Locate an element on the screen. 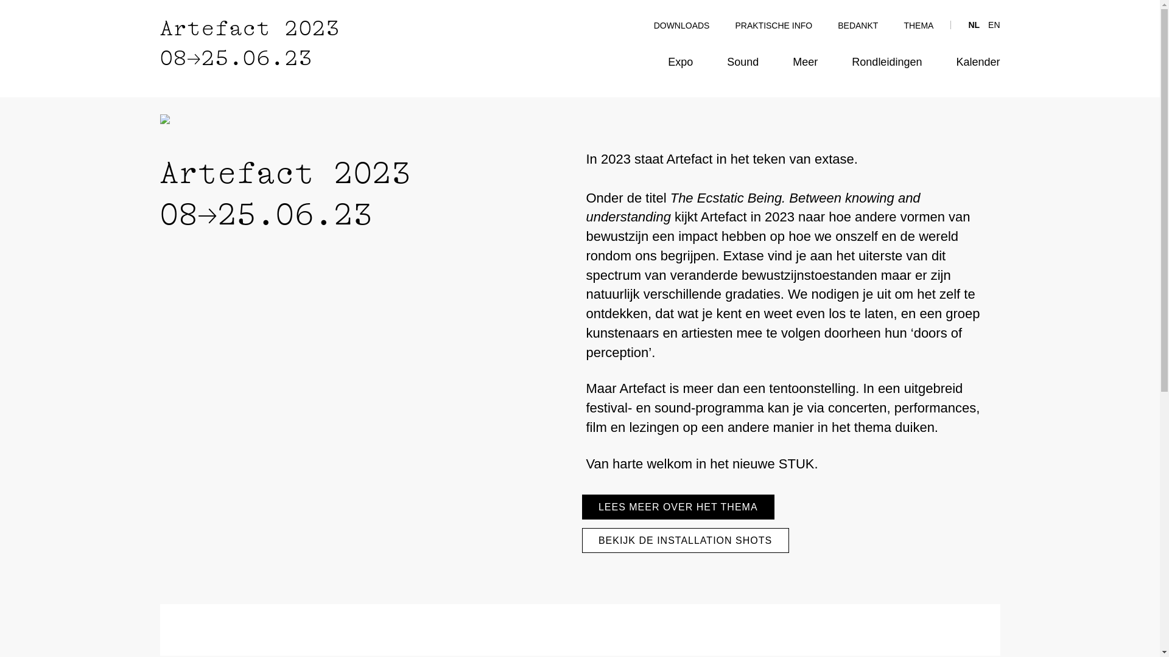  Meer is located at coordinates (805, 62).